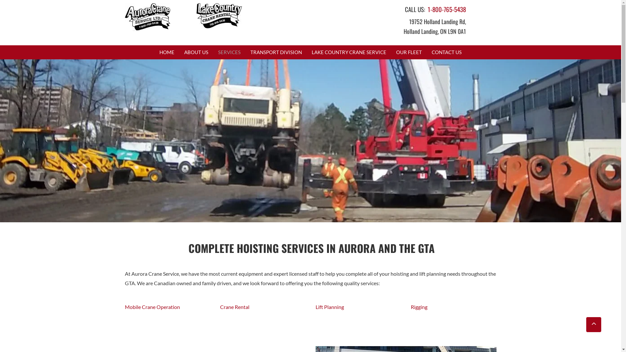  What do you see at coordinates (152, 307) in the screenshot?
I see `Mobile Crane Operation` at bounding box center [152, 307].